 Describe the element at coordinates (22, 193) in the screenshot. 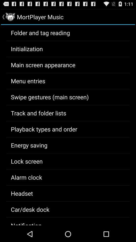

I see `jump until the headset app` at that location.